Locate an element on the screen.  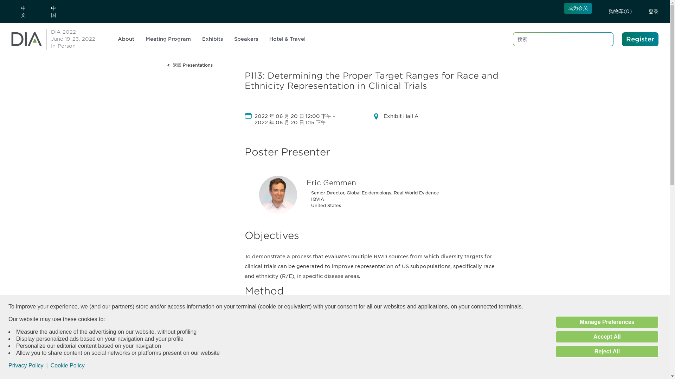
About is located at coordinates (129, 39).